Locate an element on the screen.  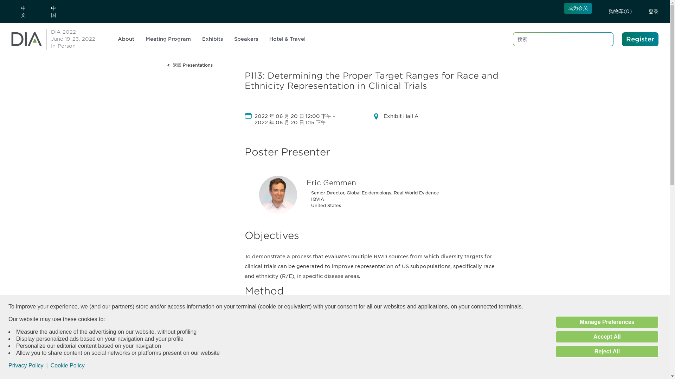
About is located at coordinates (129, 39).